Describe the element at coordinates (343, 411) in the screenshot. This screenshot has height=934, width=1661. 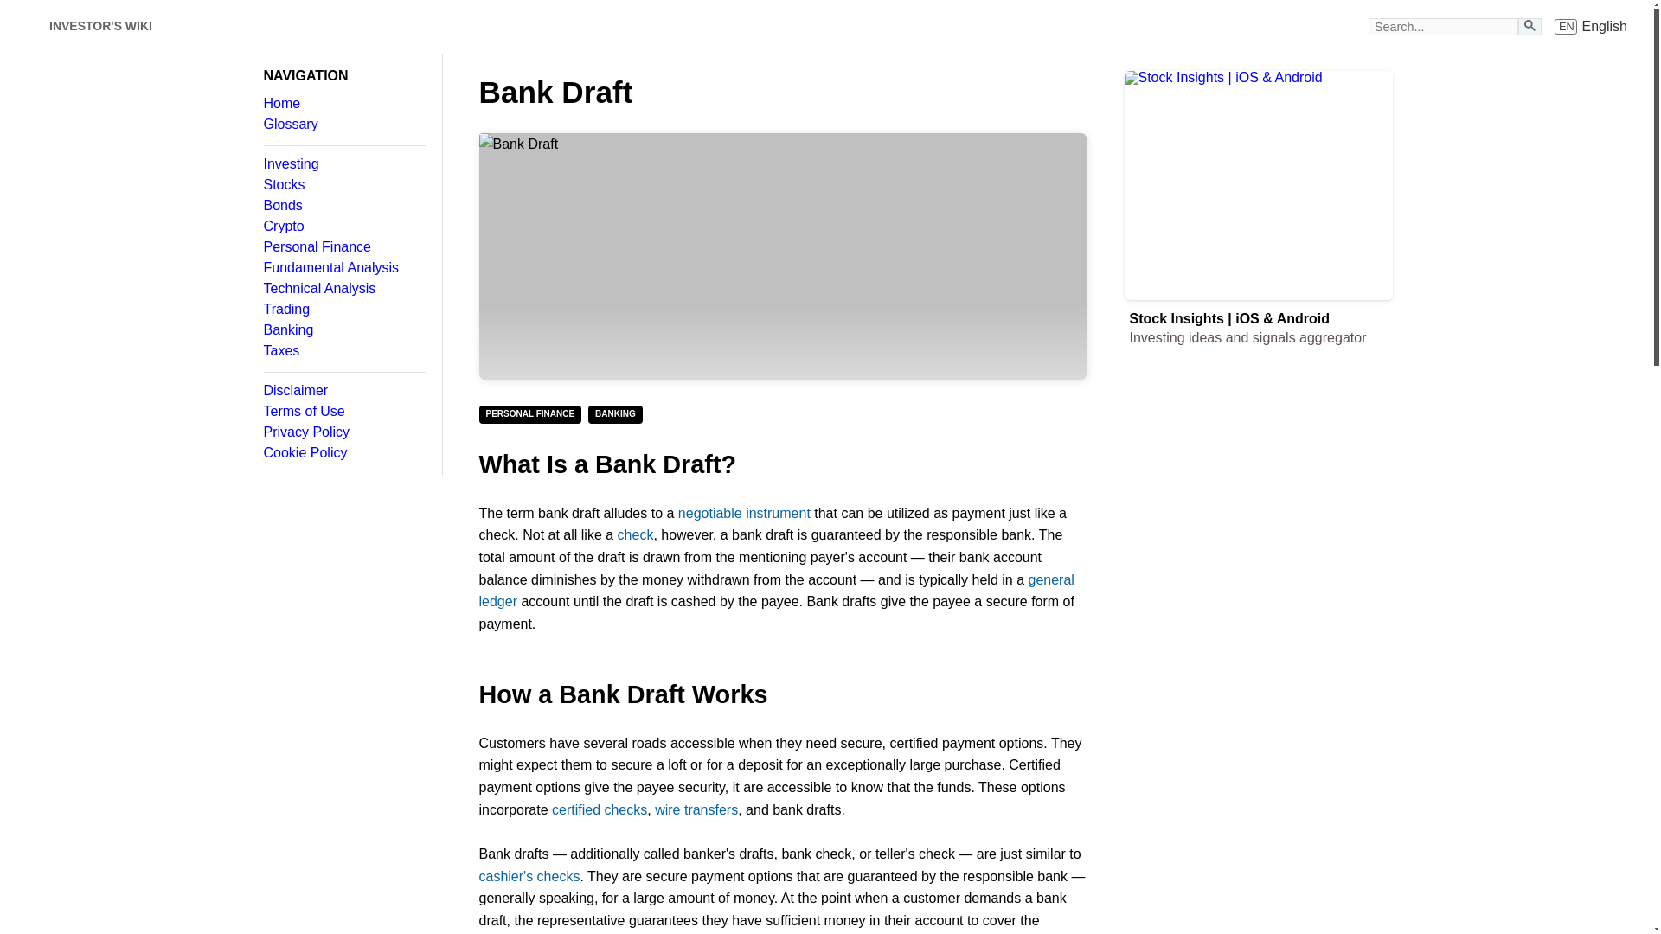
I see `Terms of Use` at that location.